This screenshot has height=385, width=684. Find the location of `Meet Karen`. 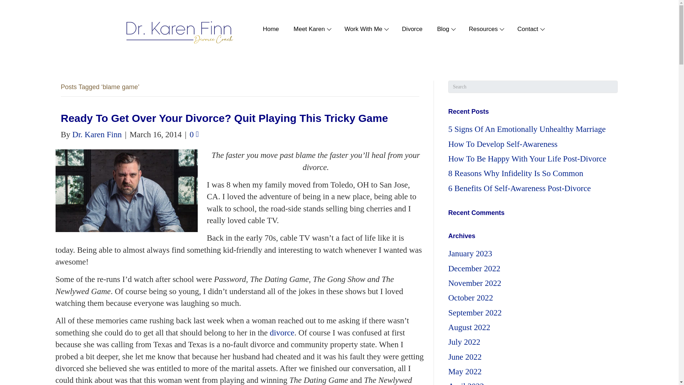

Meet Karen is located at coordinates (308, 29).